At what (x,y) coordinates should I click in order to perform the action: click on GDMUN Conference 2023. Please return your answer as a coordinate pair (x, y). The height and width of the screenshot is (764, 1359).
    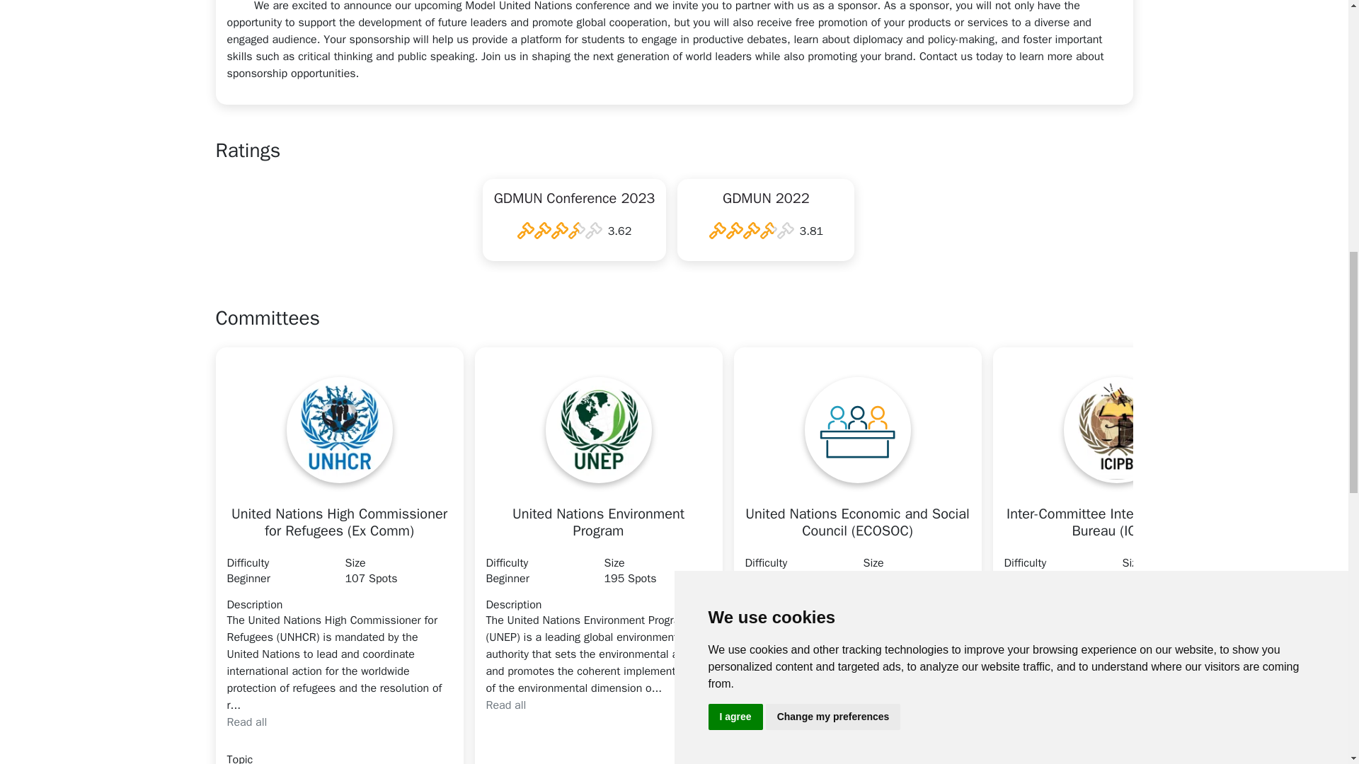
    Looking at the image, I should click on (575, 201).